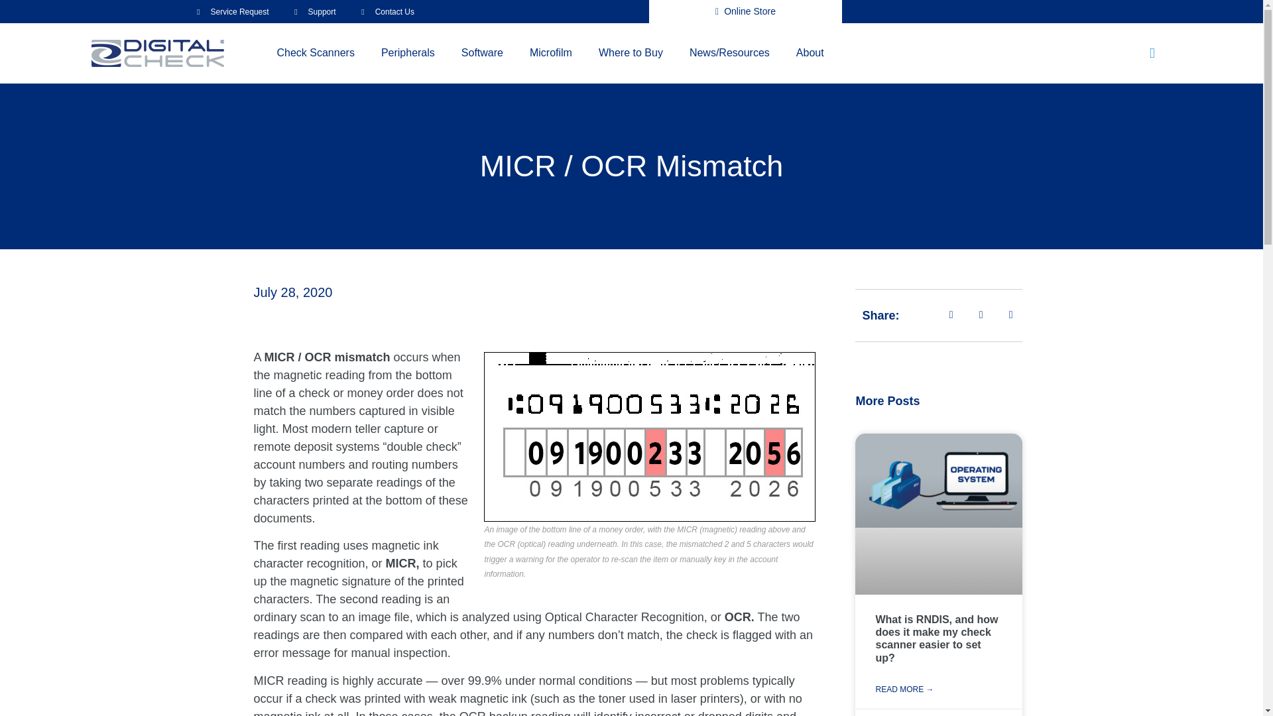 The width and height of the screenshot is (1273, 716). Describe the element at coordinates (316, 53) in the screenshot. I see `Check Scanners` at that location.